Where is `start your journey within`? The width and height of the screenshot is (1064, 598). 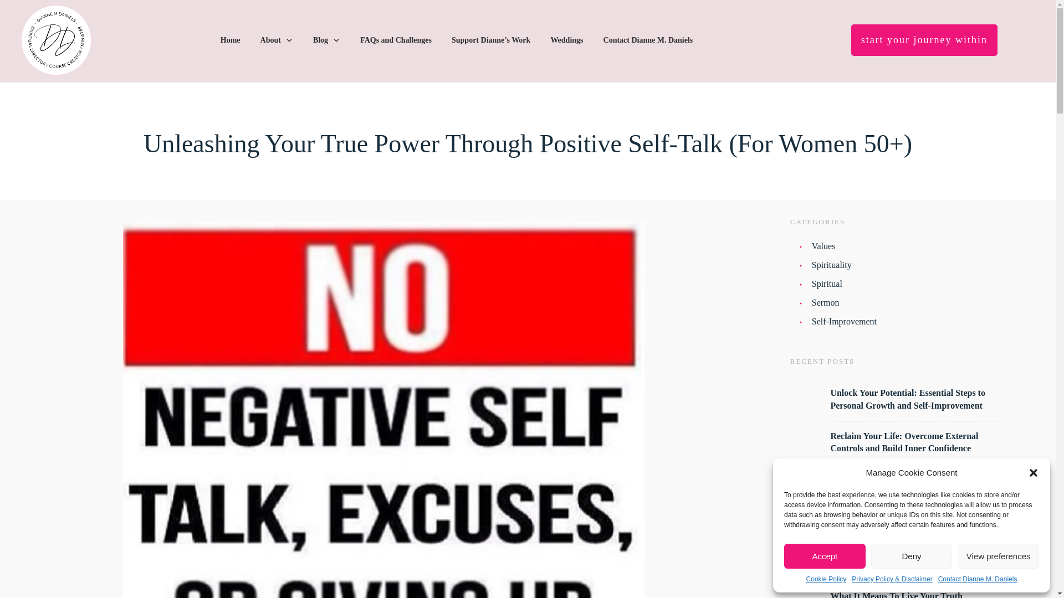 start your journey within is located at coordinates (924, 40).